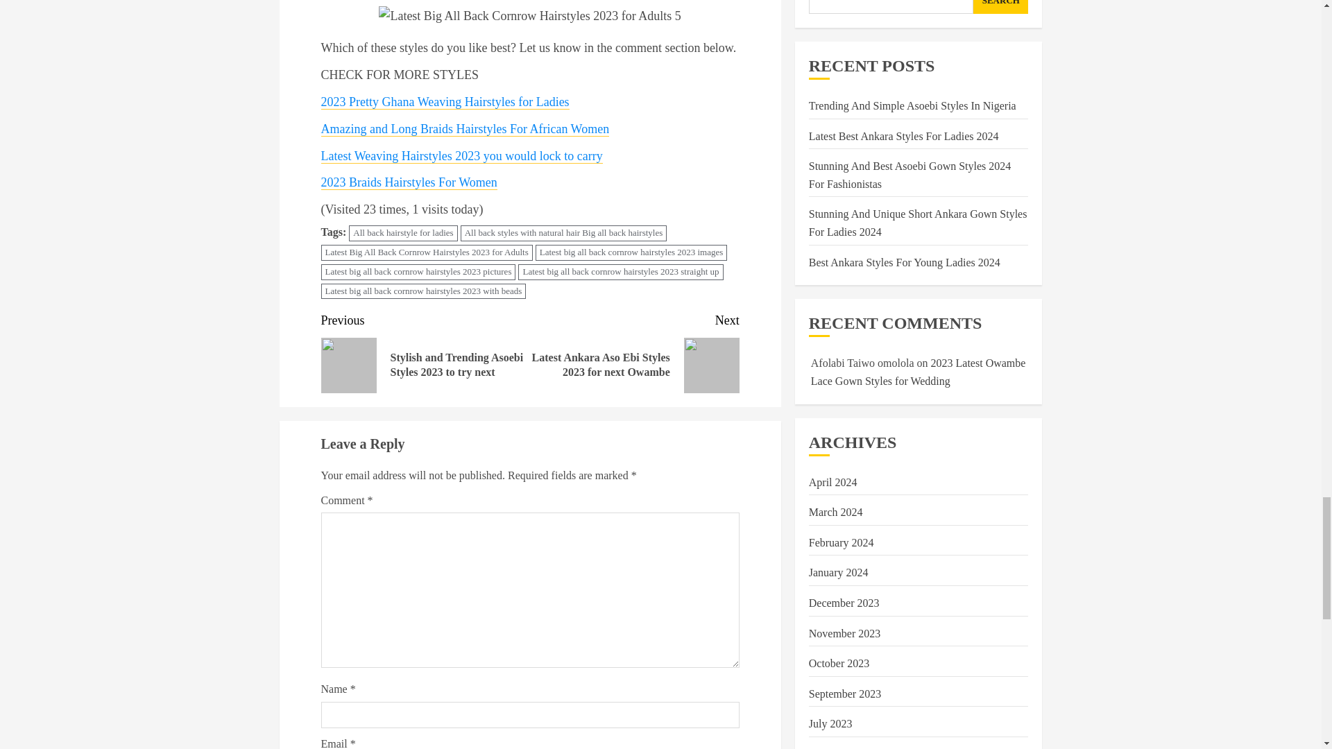 The image size is (1332, 749). What do you see at coordinates (465, 129) in the screenshot?
I see `Amazing and Long Braids Hairstyles For African Women` at bounding box center [465, 129].